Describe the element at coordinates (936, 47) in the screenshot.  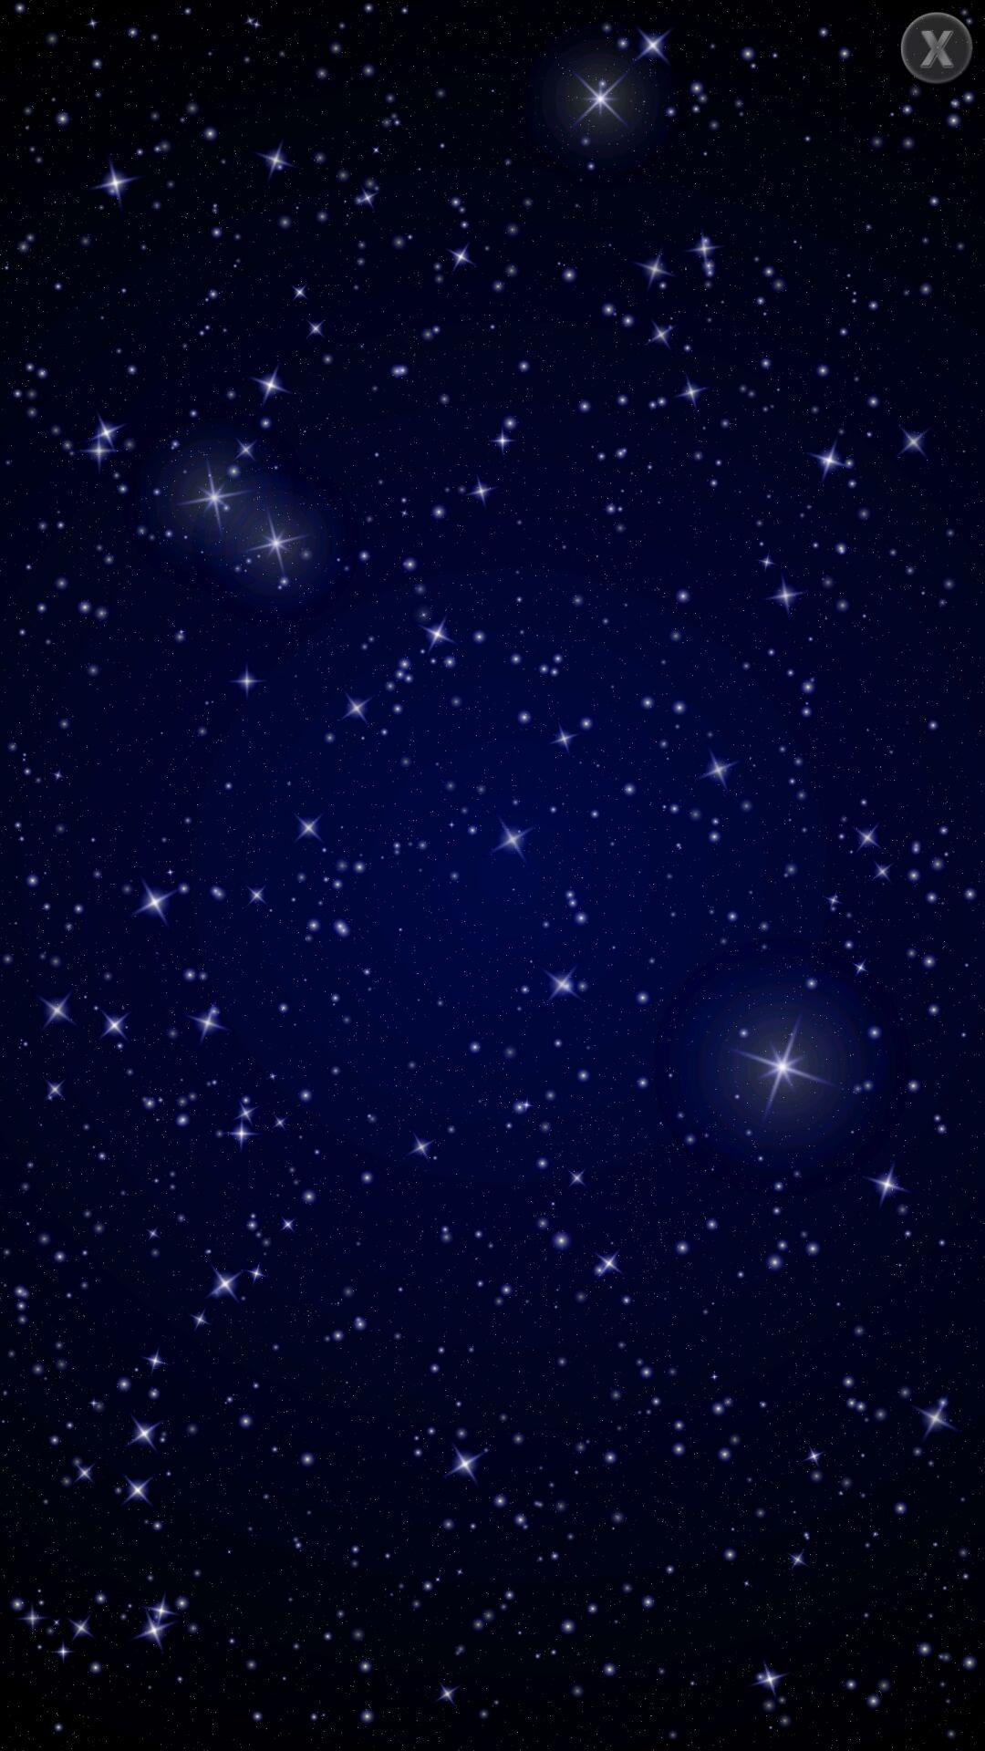
I see `close link` at that location.